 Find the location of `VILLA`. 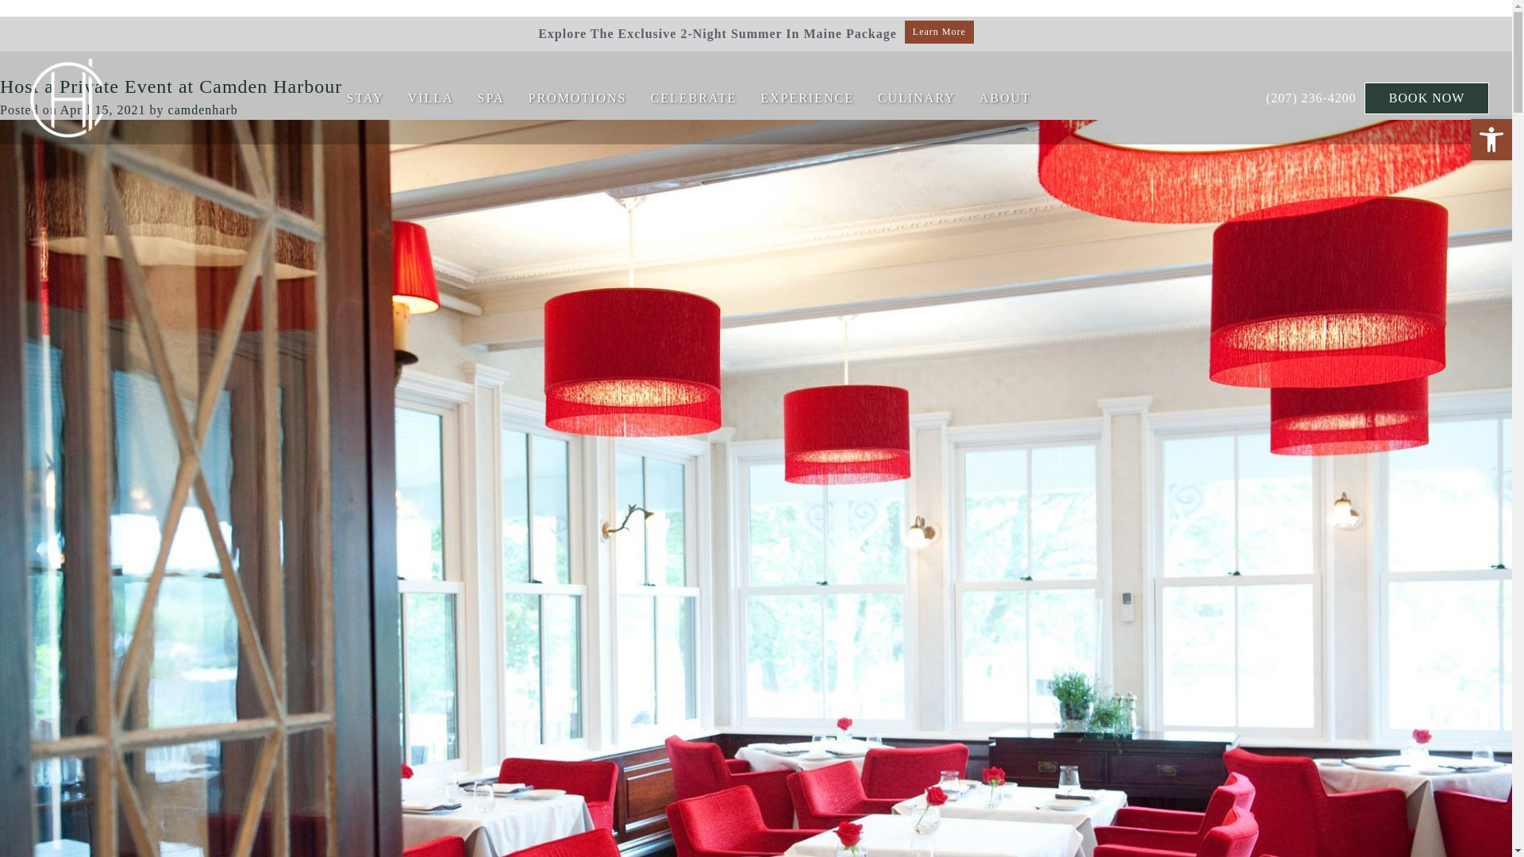

VILLA is located at coordinates (431, 98).